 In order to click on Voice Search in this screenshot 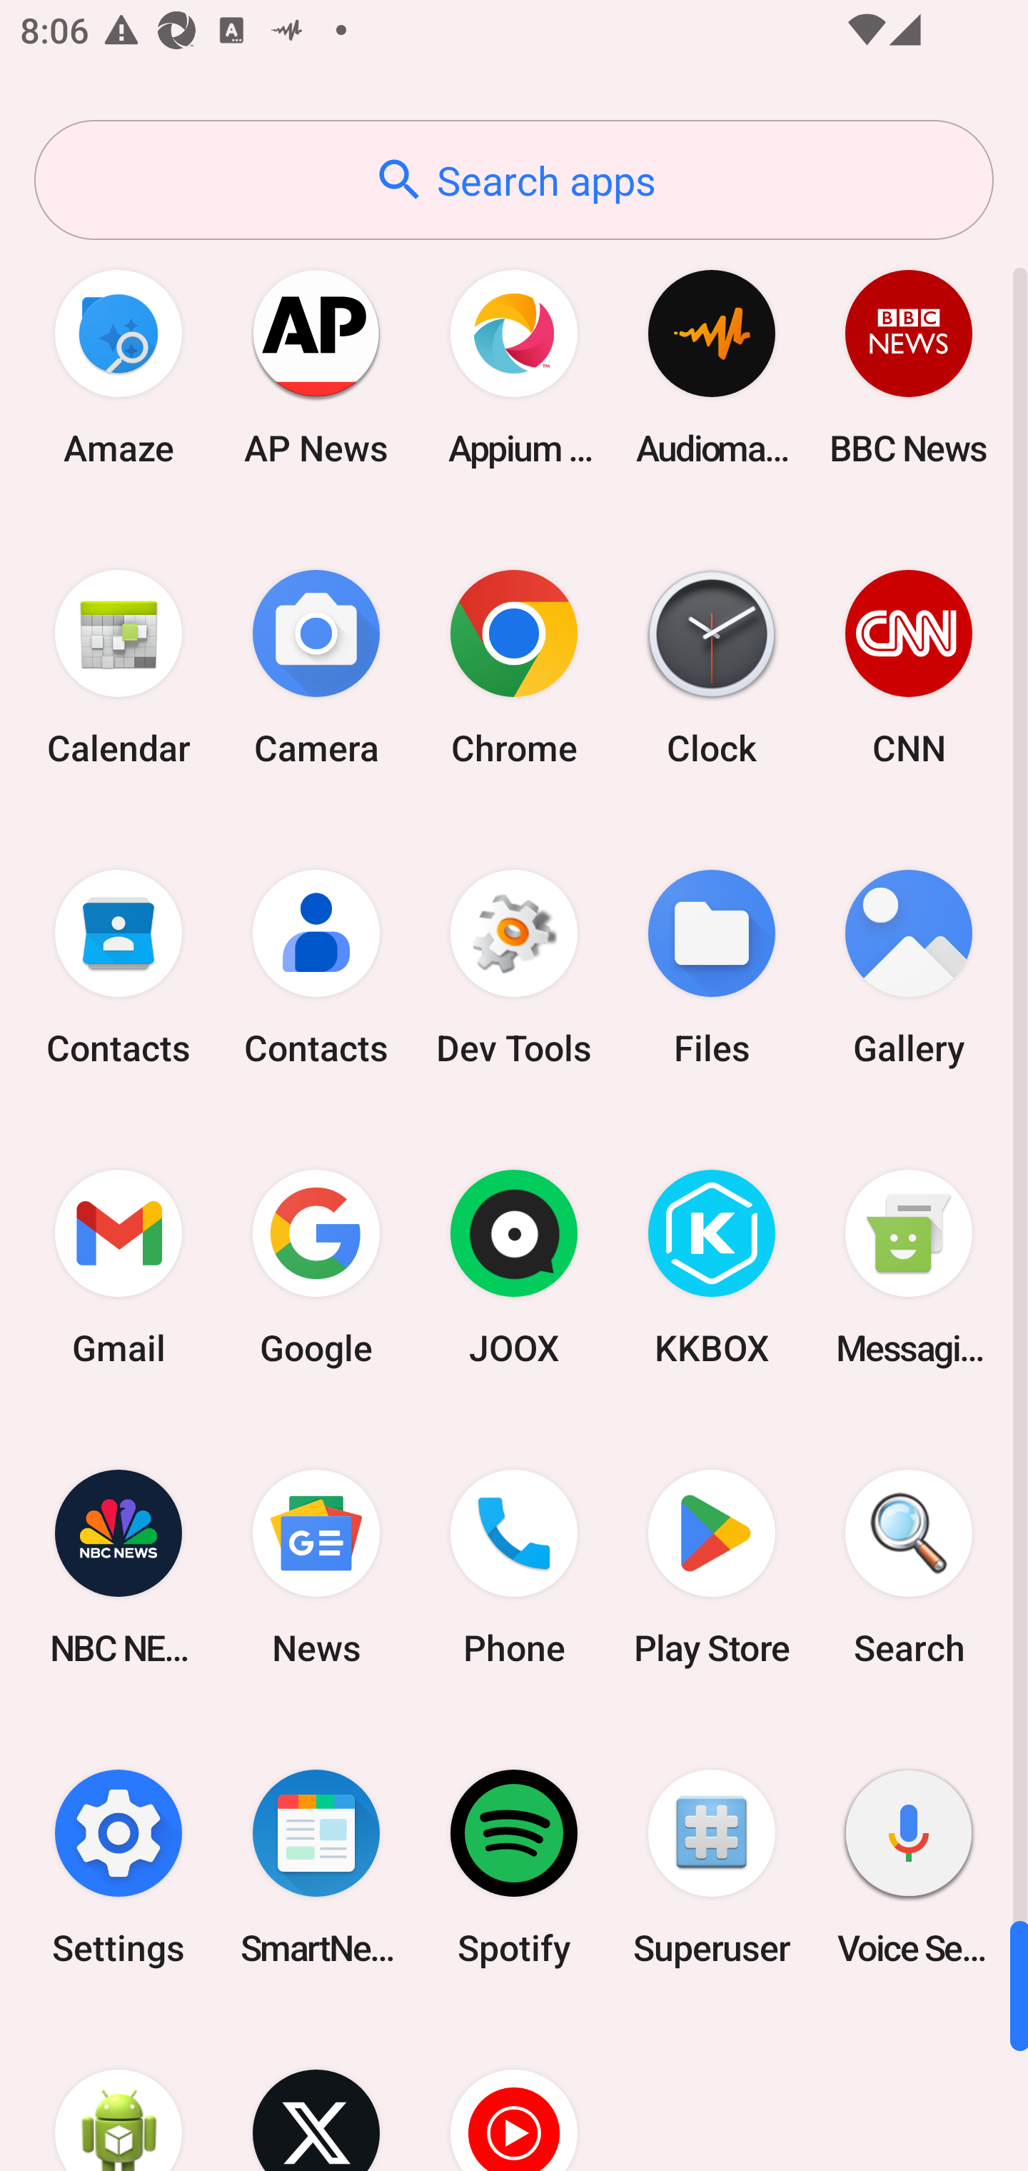, I will do `click(909, 1867)`.